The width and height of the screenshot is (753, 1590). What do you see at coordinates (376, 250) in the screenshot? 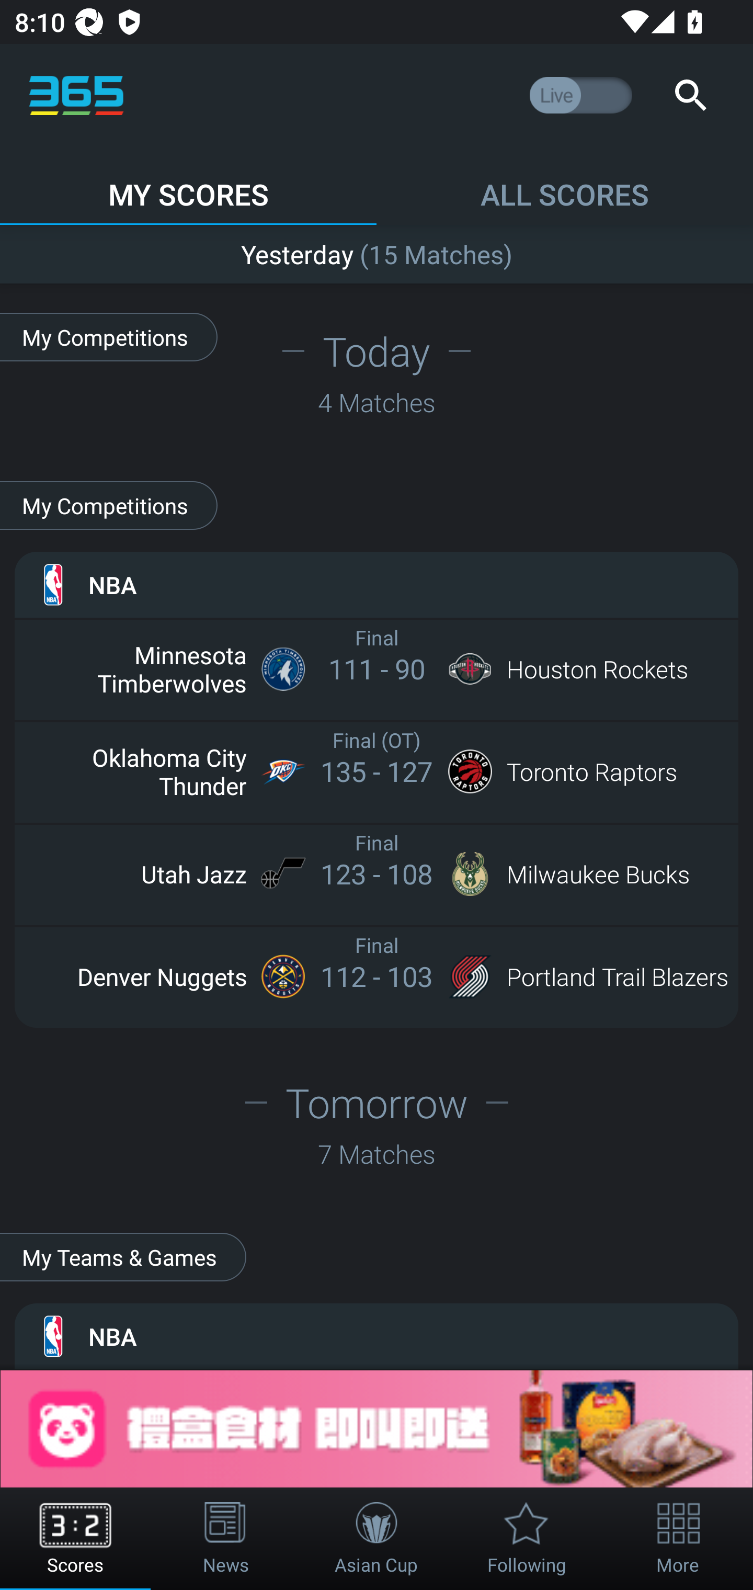
I see `RB Leipzig 2 - 0 Union Berlin` at bounding box center [376, 250].